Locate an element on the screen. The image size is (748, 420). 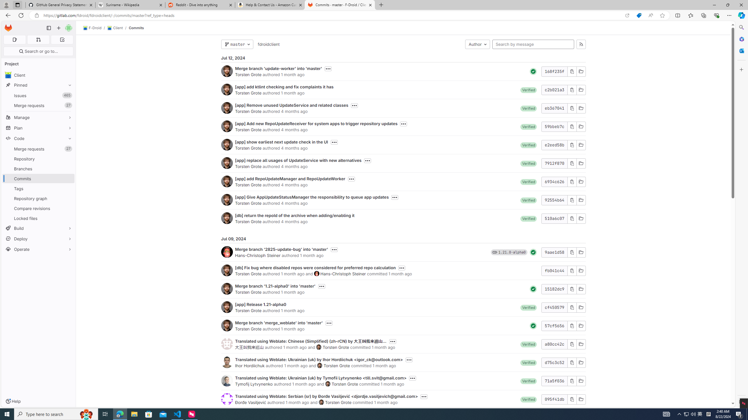
Issues 465 is located at coordinates (39, 96).